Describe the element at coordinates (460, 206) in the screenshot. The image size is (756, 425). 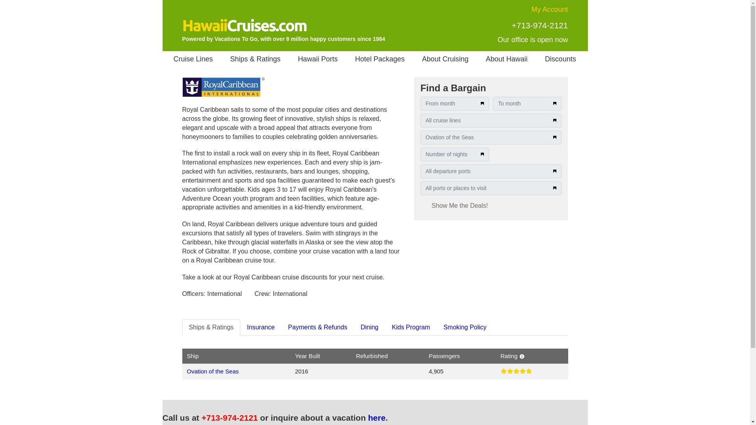
I see `Show Me the Deals!` at that location.